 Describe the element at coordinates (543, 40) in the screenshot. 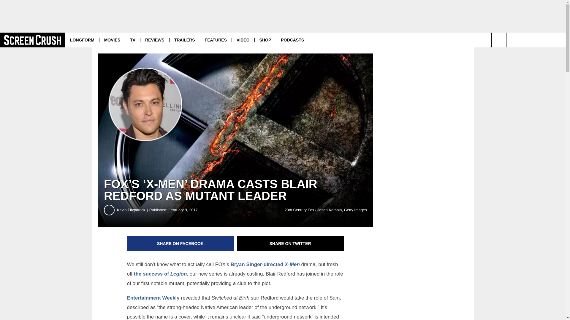

I see `Visit us on Facebook` at that location.